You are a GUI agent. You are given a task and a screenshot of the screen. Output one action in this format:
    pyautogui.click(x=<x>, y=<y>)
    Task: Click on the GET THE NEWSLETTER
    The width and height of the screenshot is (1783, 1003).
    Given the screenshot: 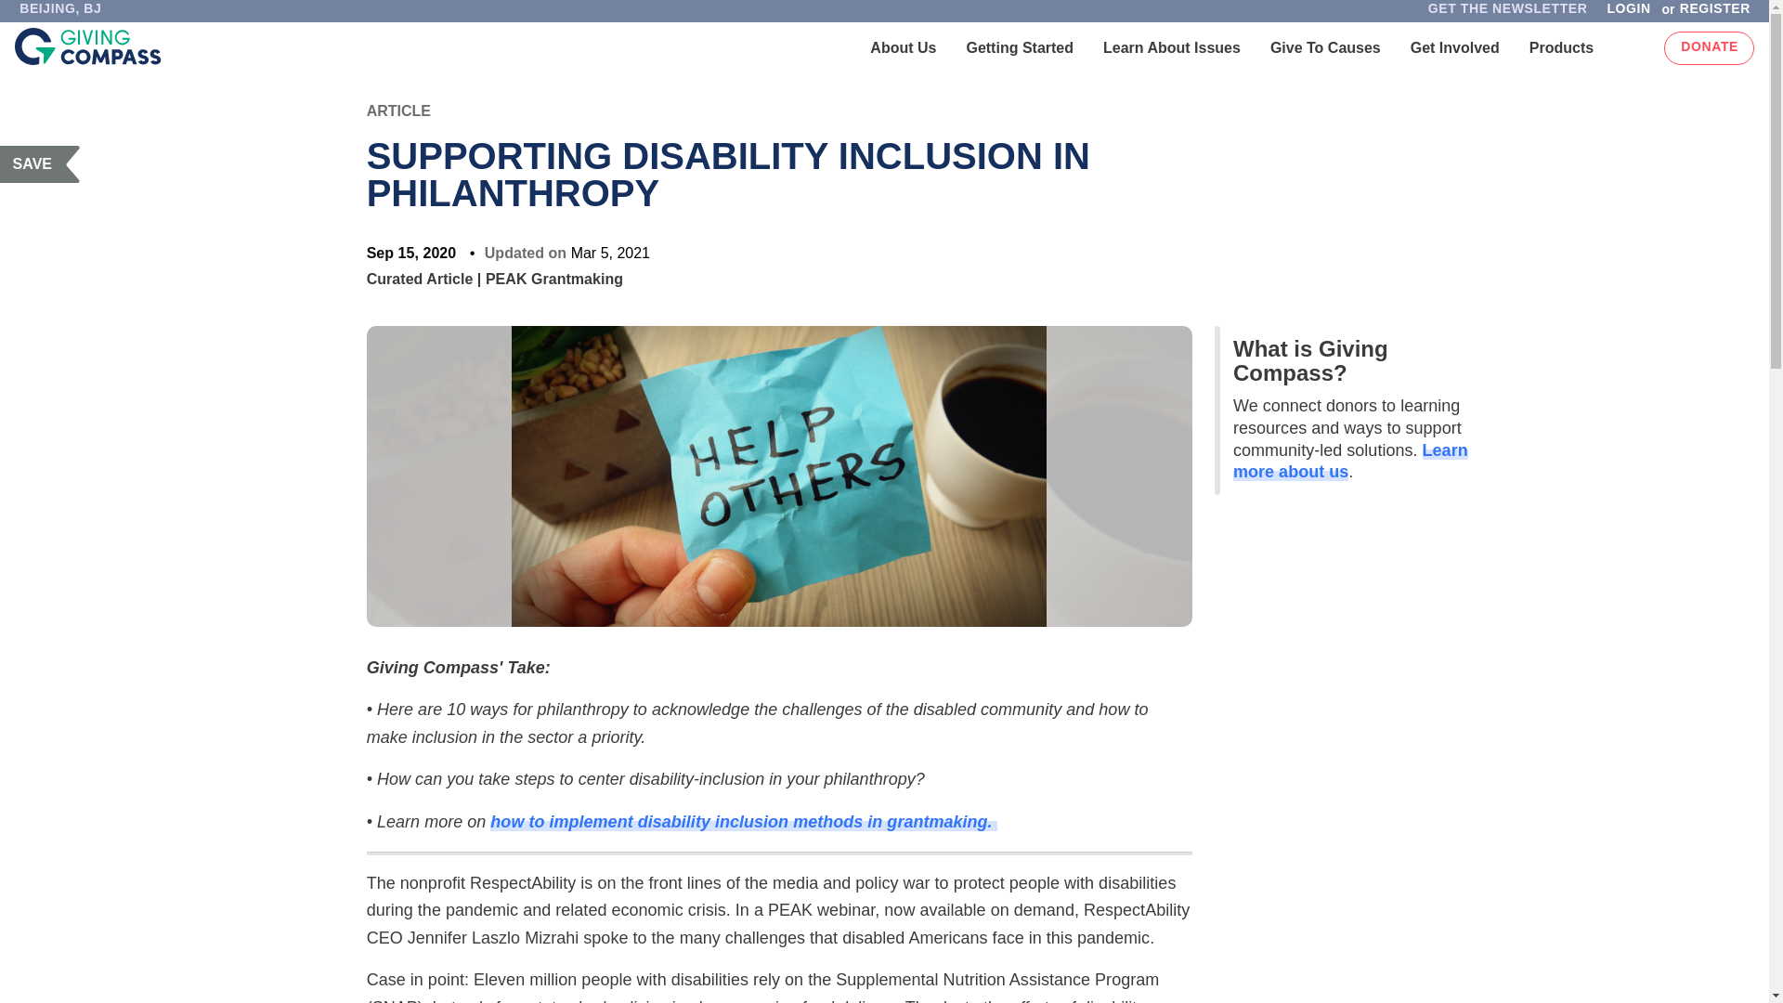 What is the action you would take?
    pyautogui.click(x=1507, y=13)
    